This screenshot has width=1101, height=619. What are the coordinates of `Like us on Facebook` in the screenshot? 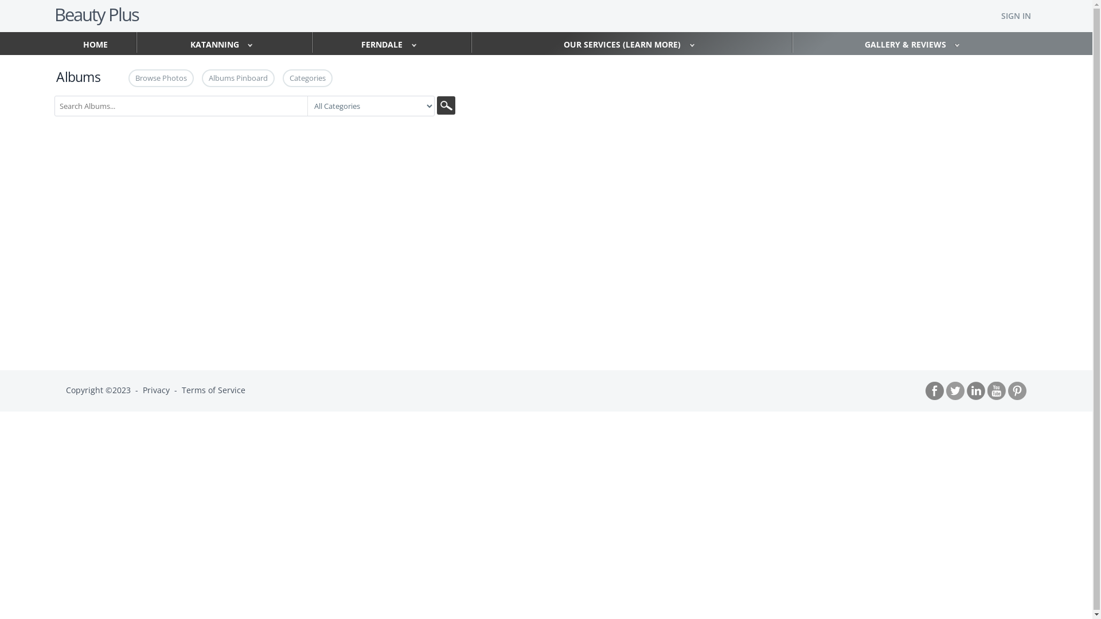 It's located at (935, 391).